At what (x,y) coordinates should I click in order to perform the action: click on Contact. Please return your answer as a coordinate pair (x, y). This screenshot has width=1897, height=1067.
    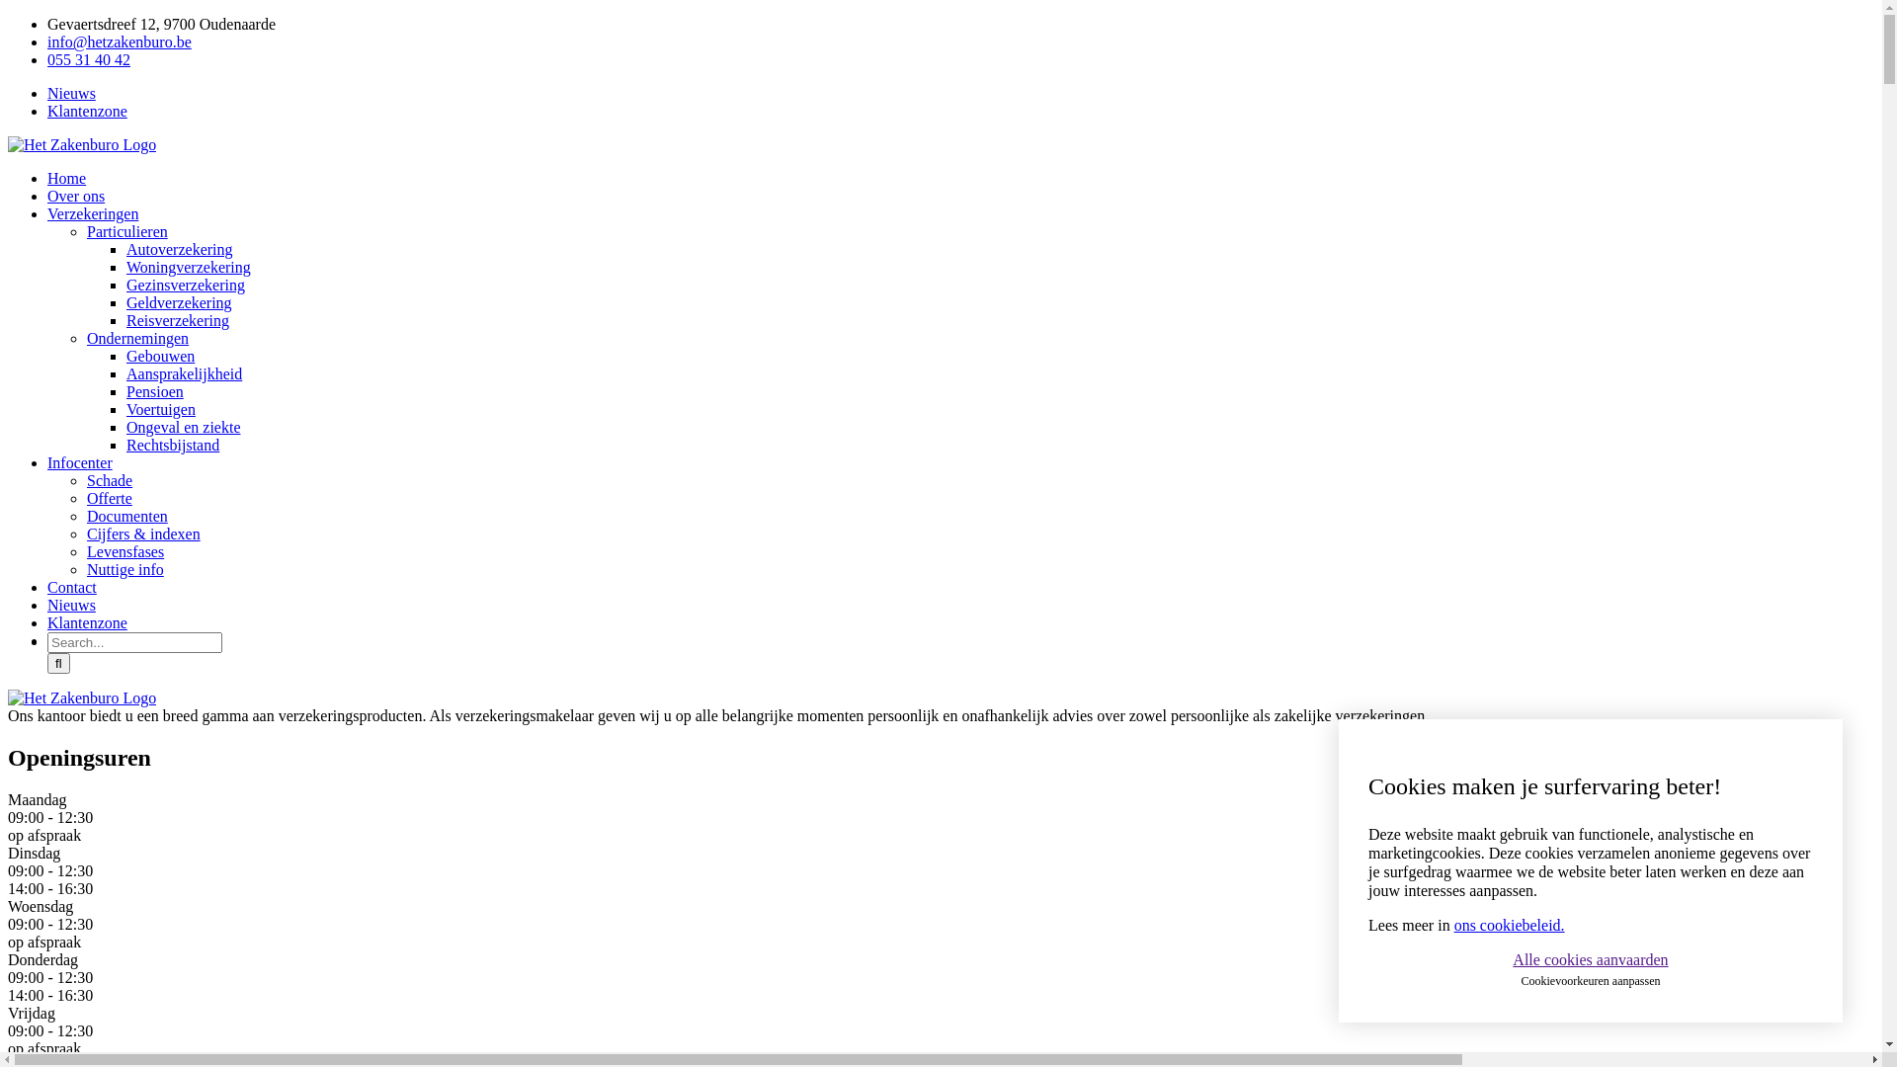
    Looking at the image, I should click on (72, 587).